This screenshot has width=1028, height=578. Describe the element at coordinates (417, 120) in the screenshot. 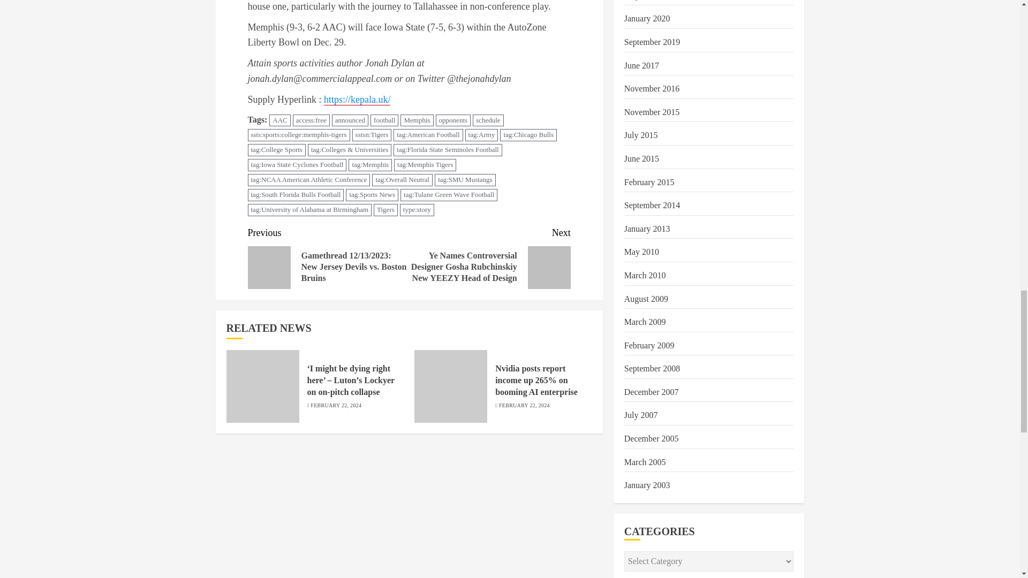

I see `Memphis` at that location.